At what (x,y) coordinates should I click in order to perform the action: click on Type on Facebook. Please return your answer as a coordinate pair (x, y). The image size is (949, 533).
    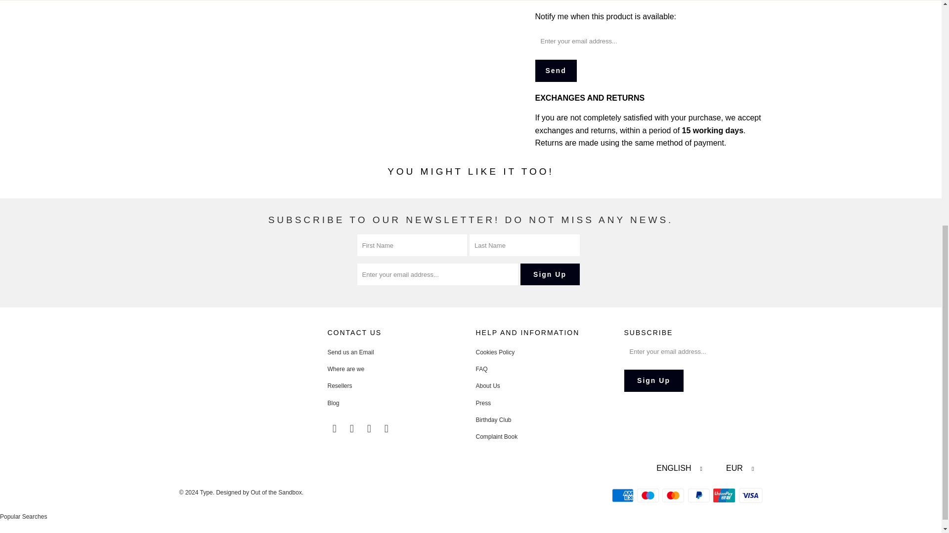
    Looking at the image, I should click on (334, 429).